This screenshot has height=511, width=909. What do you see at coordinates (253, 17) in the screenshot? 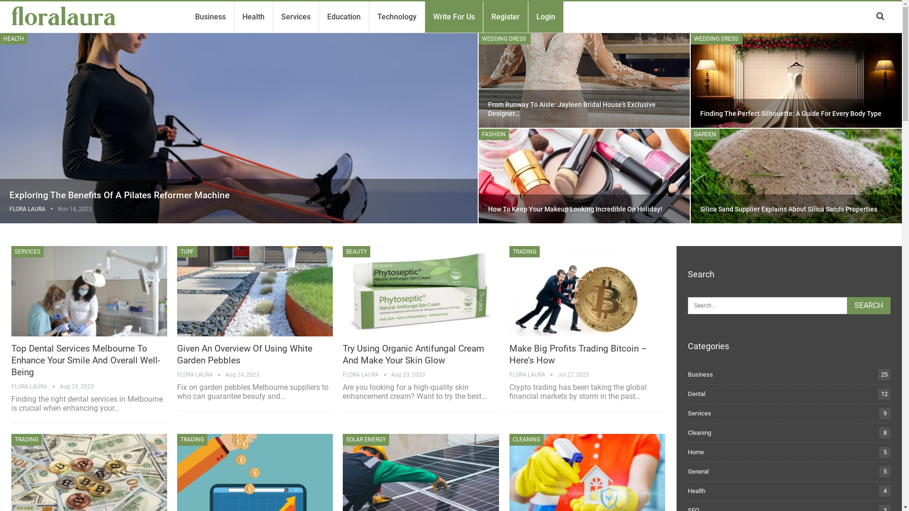
I see `Health` at bounding box center [253, 17].